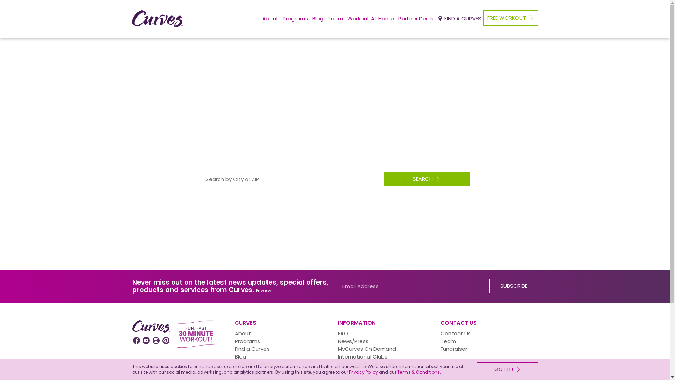 This screenshot has height=380, width=675. What do you see at coordinates (514, 286) in the screenshot?
I see `SUBSCRIBE` at bounding box center [514, 286].